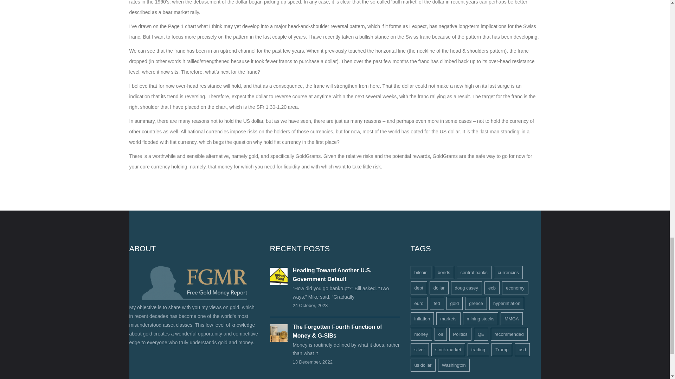  Describe the element at coordinates (508, 272) in the screenshot. I see `currencies` at that location.